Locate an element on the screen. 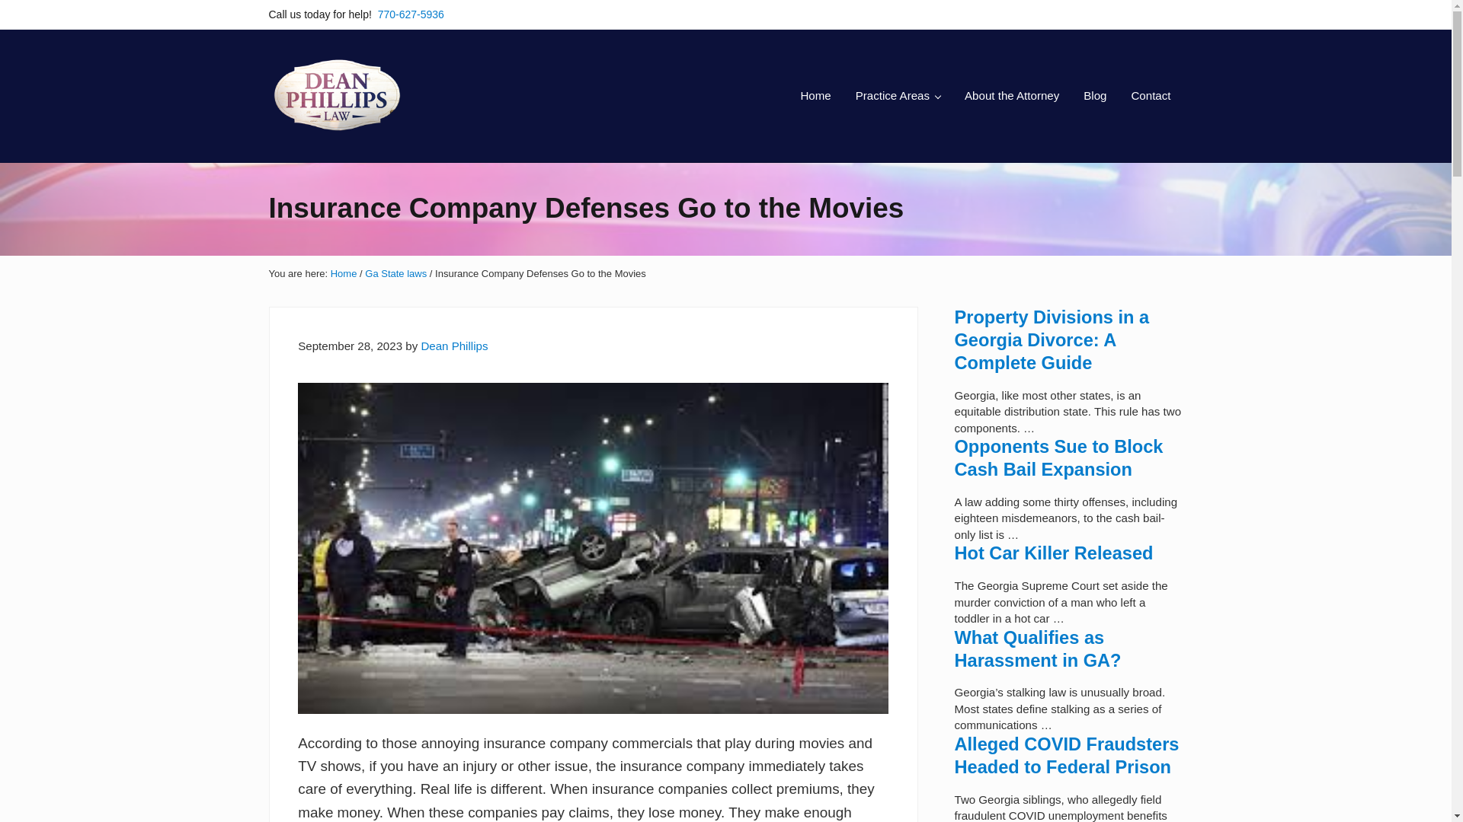 The height and width of the screenshot is (822, 1463). Practice Areas is located at coordinates (898, 96).